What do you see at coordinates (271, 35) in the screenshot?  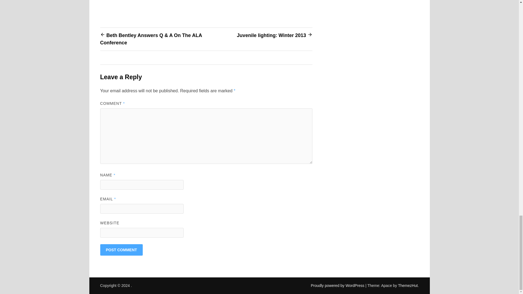 I see `Juvenile lighting: Winter 2013` at bounding box center [271, 35].